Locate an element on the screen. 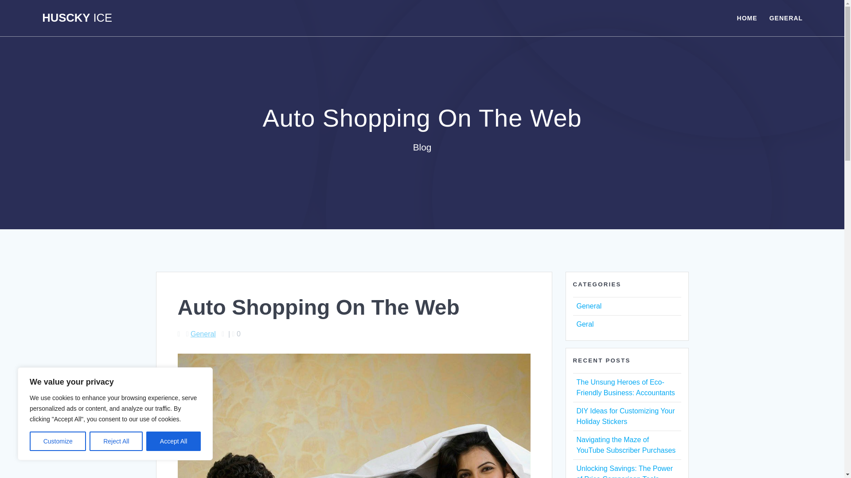  Geral is located at coordinates (584, 324).